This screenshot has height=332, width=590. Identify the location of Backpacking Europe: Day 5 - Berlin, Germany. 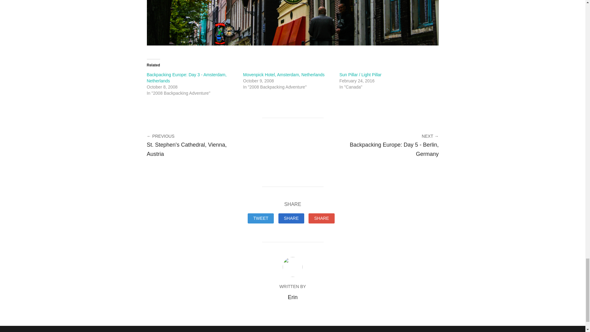
(393, 149).